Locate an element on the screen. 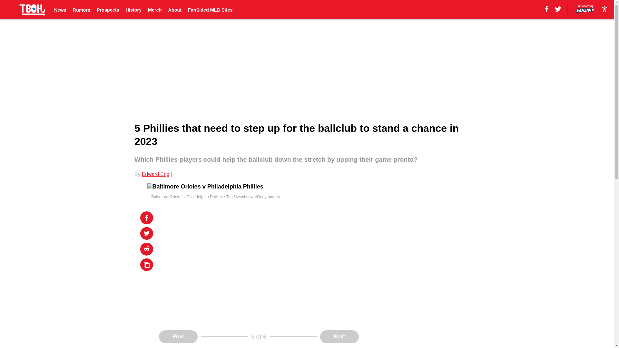 The width and height of the screenshot is (619, 348). Prospects is located at coordinates (108, 10).